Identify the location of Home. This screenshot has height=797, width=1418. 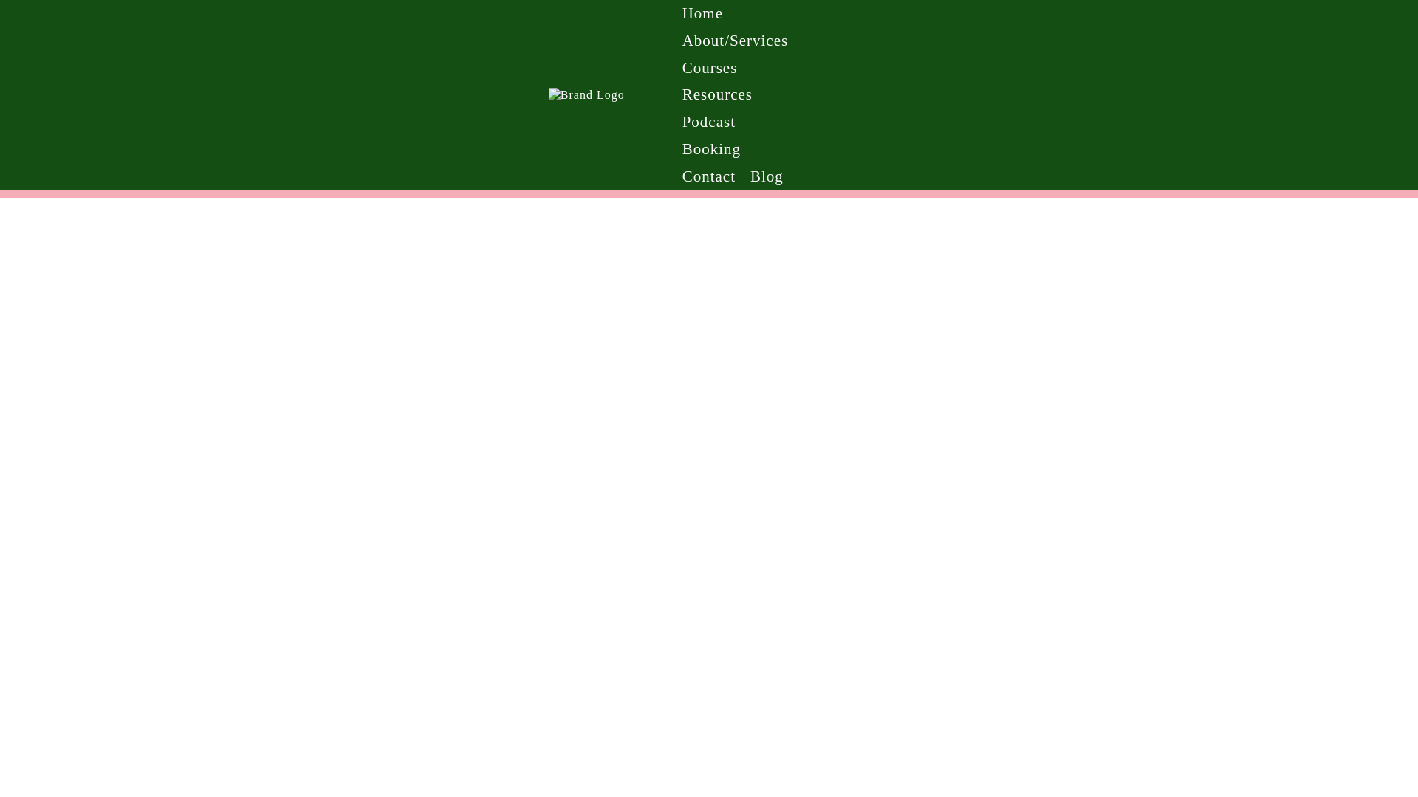
(702, 13).